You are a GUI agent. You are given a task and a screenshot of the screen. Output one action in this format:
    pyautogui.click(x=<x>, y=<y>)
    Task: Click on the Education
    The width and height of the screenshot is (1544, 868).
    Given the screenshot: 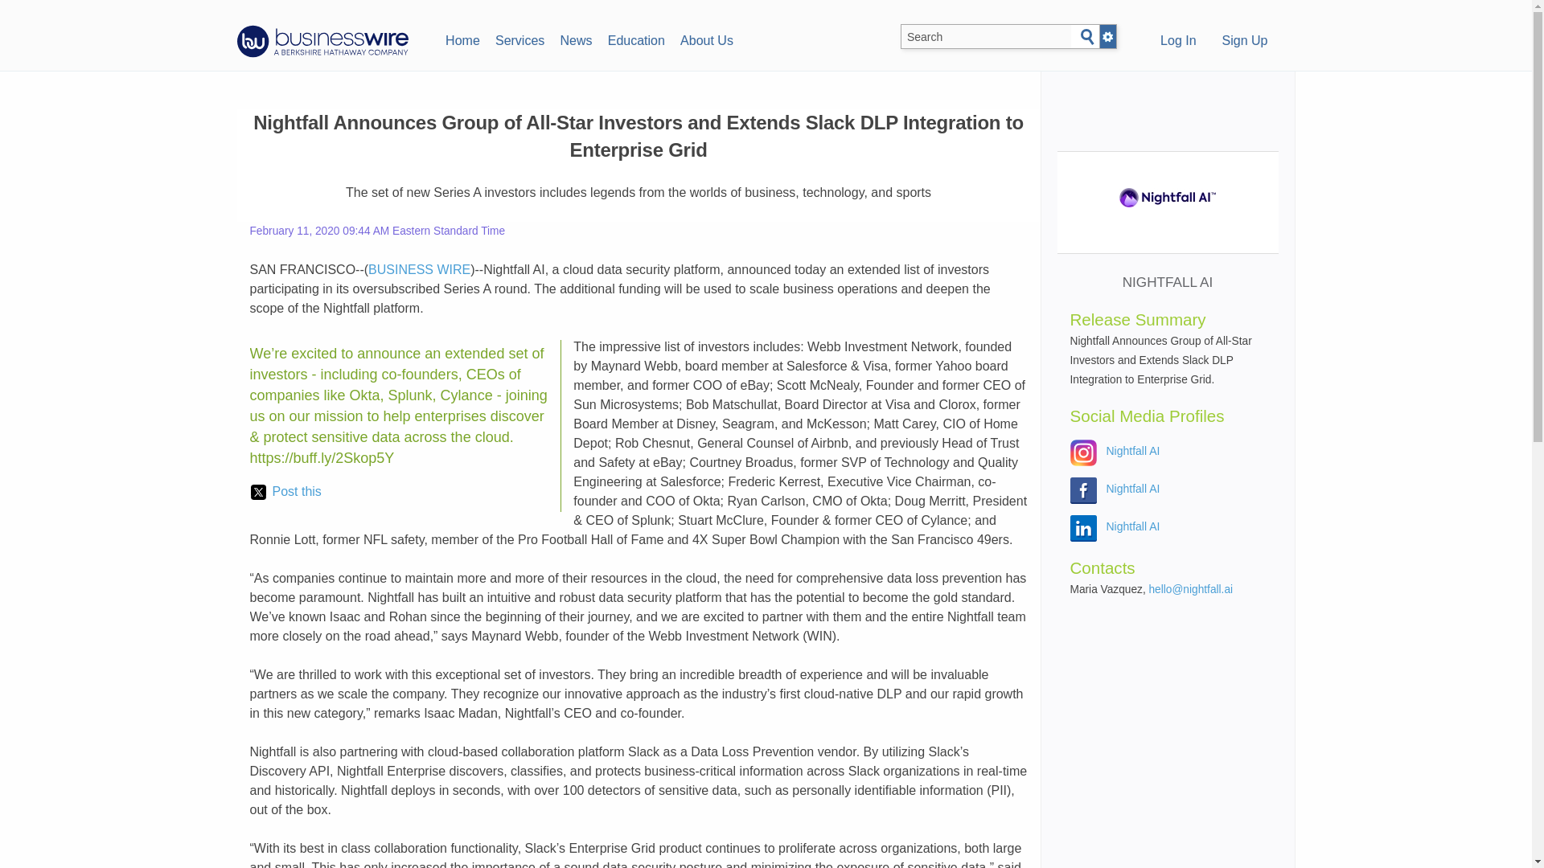 What is the action you would take?
    pyautogui.click(x=635, y=39)
    